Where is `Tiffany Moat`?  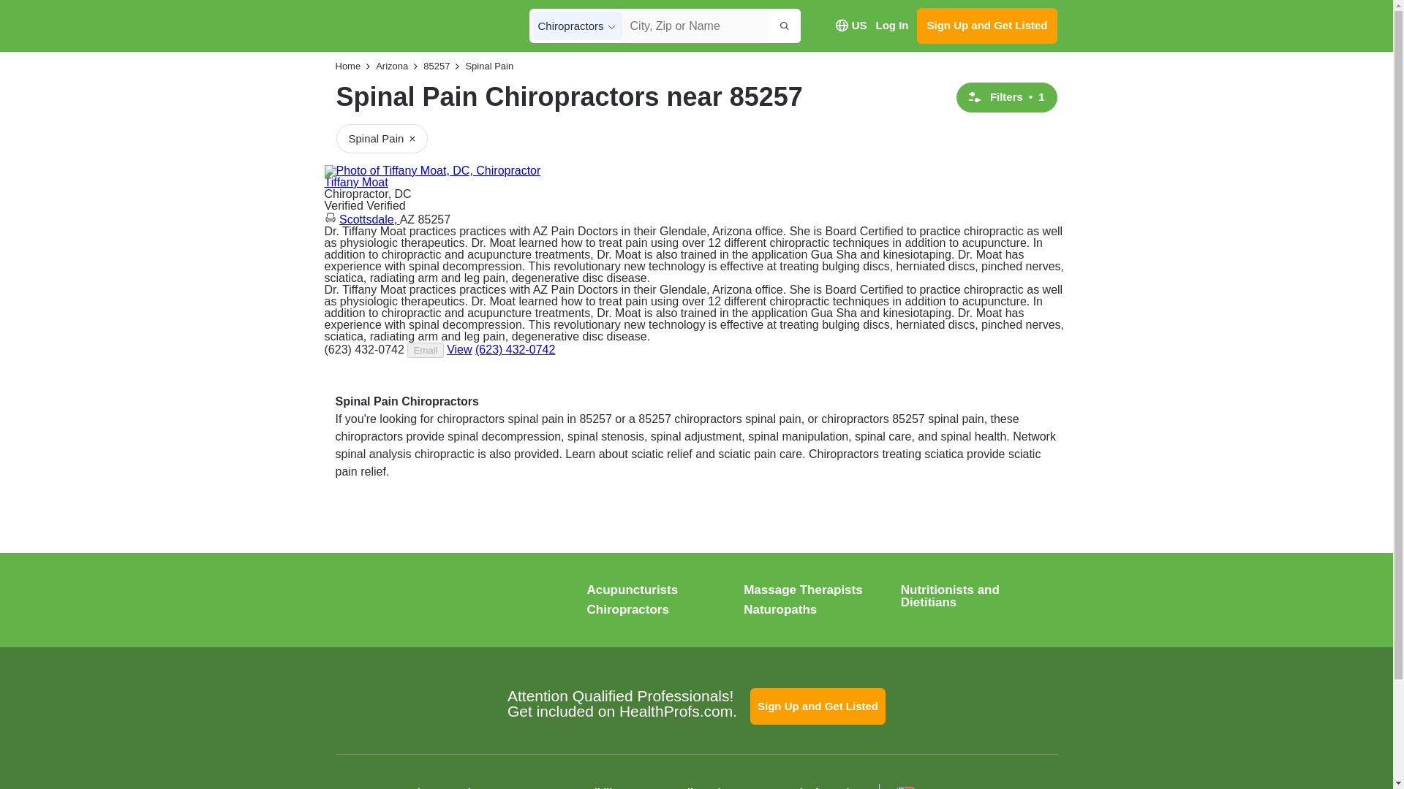 Tiffany Moat is located at coordinates (356, 182).